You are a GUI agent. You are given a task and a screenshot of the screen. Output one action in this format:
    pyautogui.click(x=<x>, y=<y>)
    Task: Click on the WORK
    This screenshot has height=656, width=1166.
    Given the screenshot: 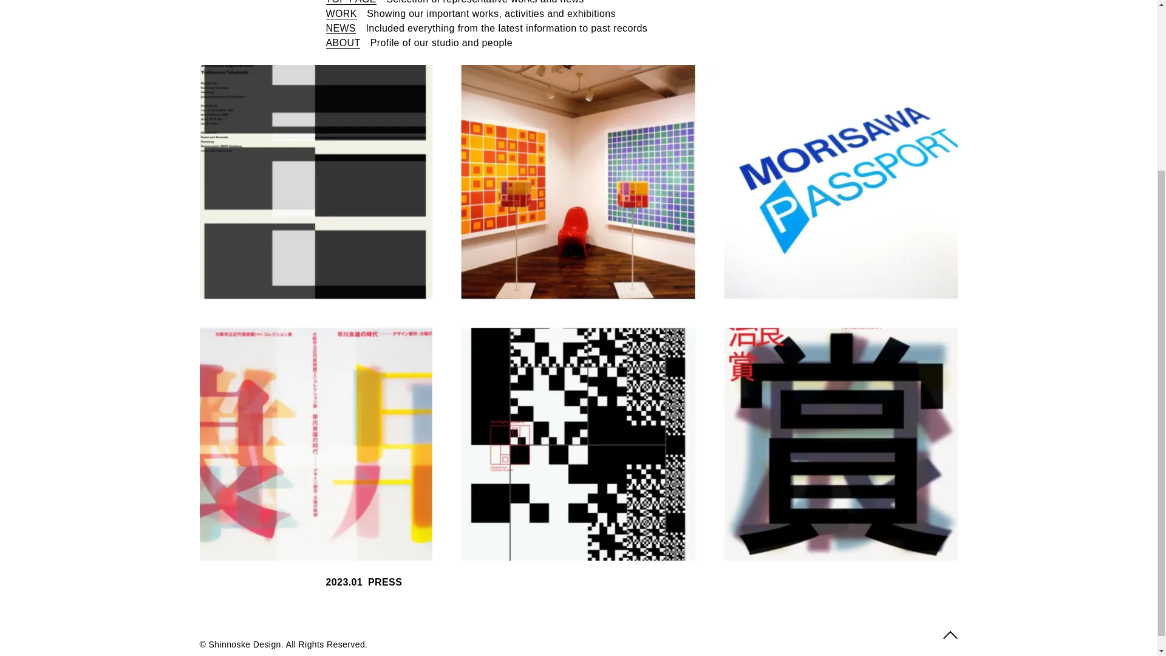 What is the action you would take?
    pyautogui.click(x=341, y=14)
    